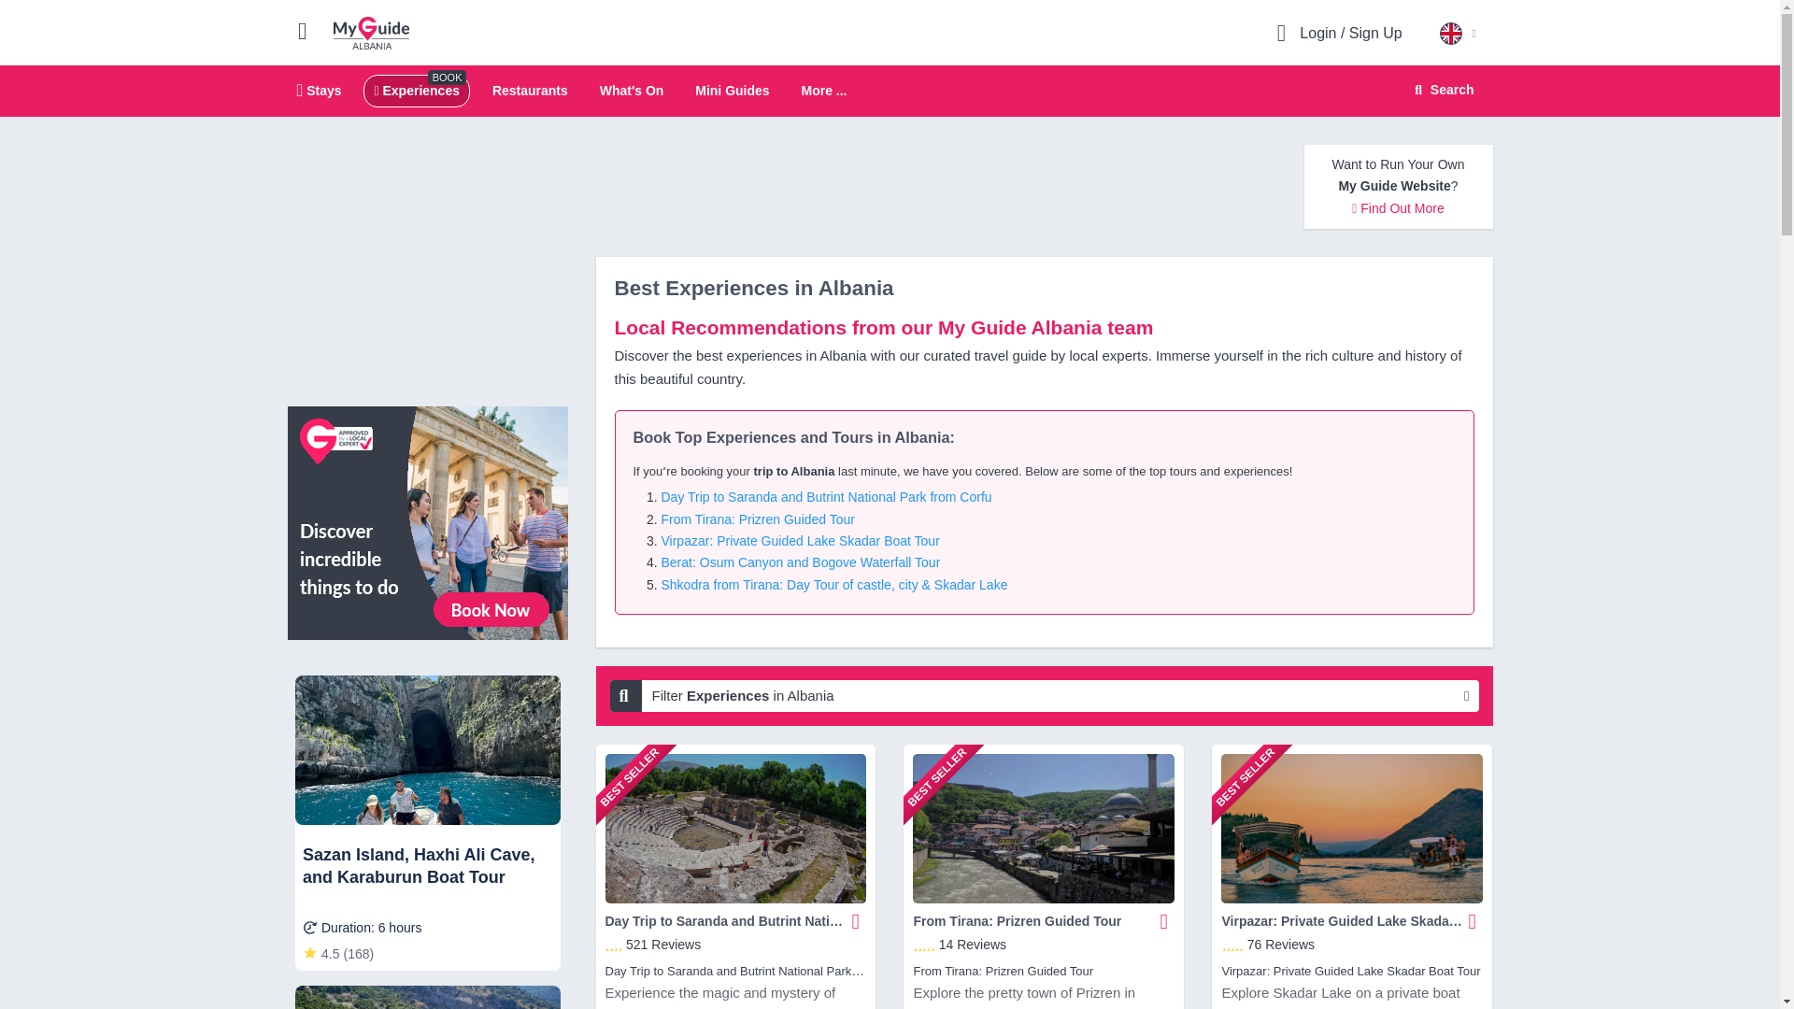  I want to click on Add to My Guide, so click(1164, 921).